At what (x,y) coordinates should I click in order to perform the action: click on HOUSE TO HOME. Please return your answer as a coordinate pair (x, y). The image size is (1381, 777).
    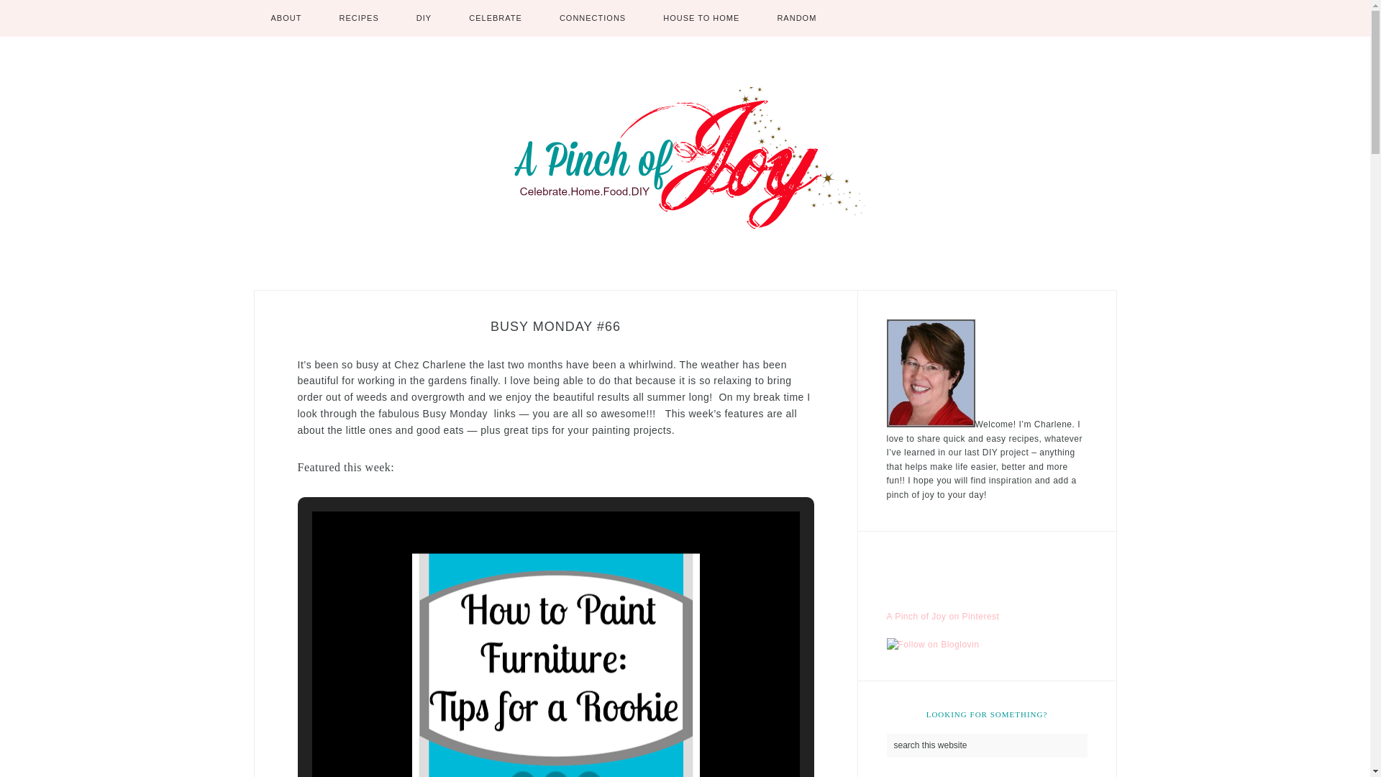
    Looking at the image, I should click on (701, 18).